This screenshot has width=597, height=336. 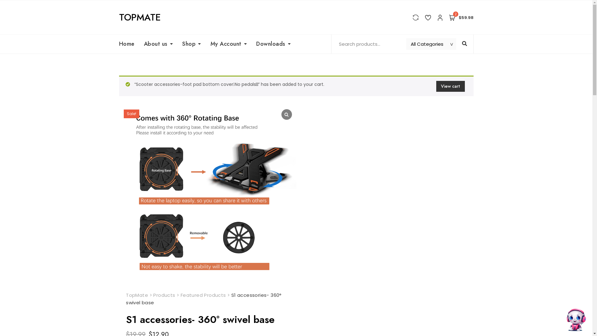 What do you see at coordinates (137, 295) in the screenshot?
I see `TopMate` at bounding box center [137, 295].